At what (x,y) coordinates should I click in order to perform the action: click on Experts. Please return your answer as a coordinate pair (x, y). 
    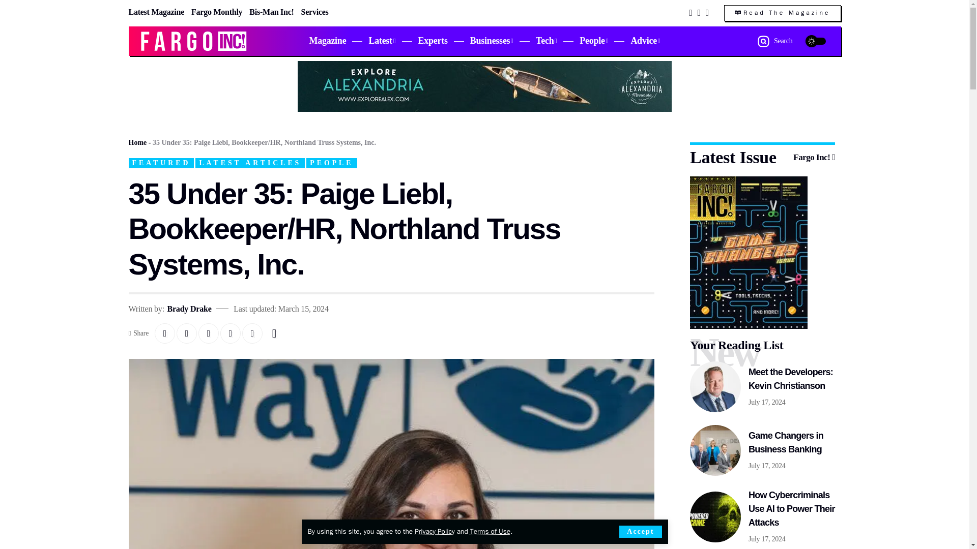
    Looking at the image, I should click on (433, 41).